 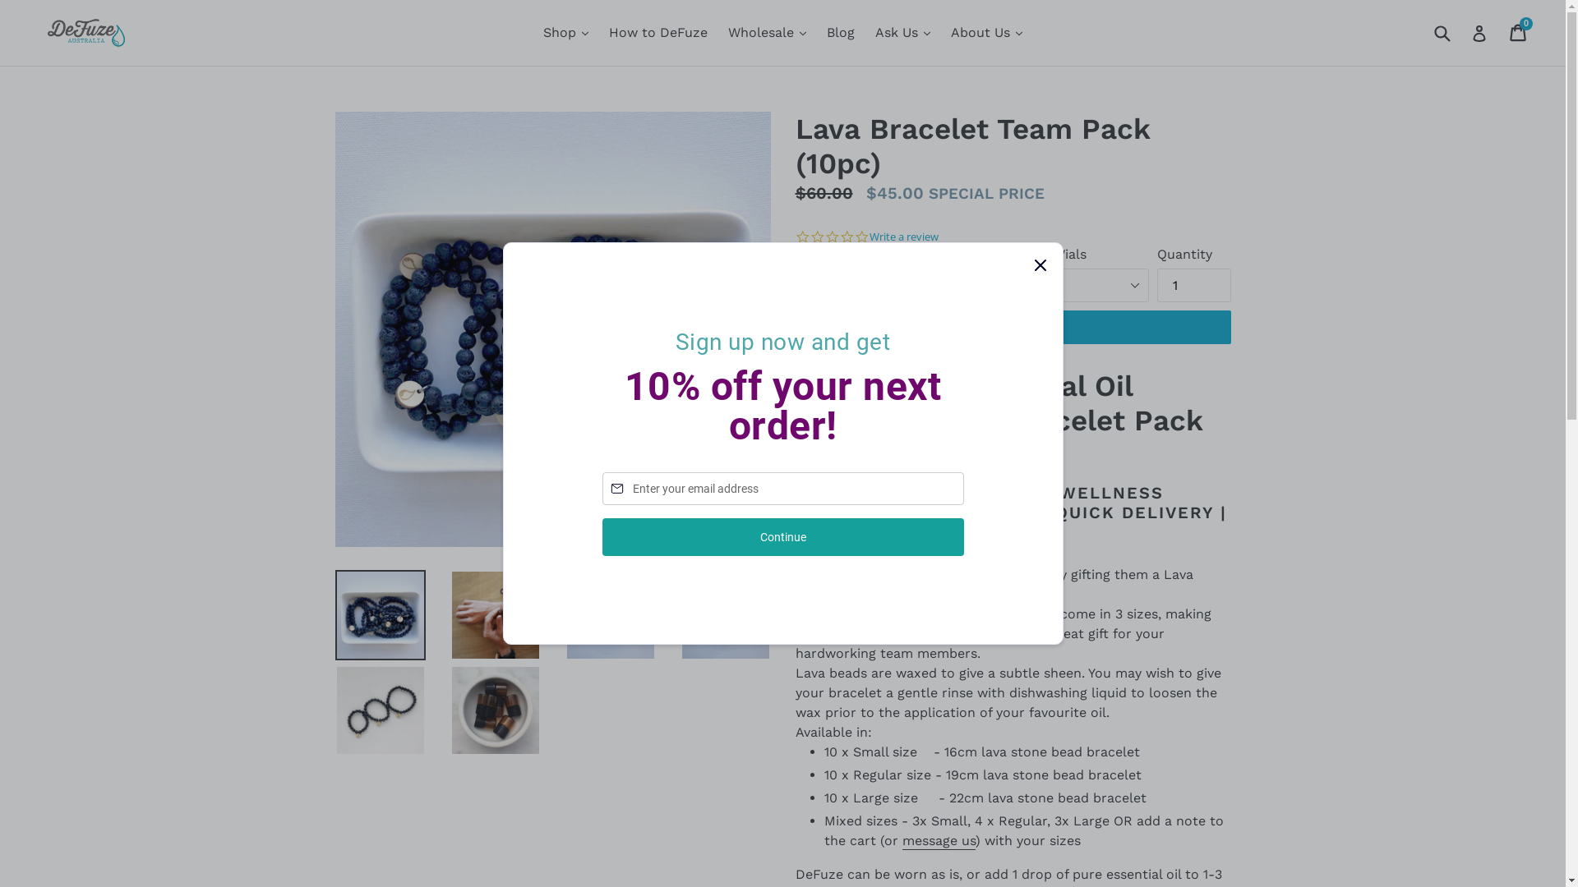 What do you see at coordinates (904, 237) in the screenshot?
I see `Write a review` at bounding box center [904, 237].